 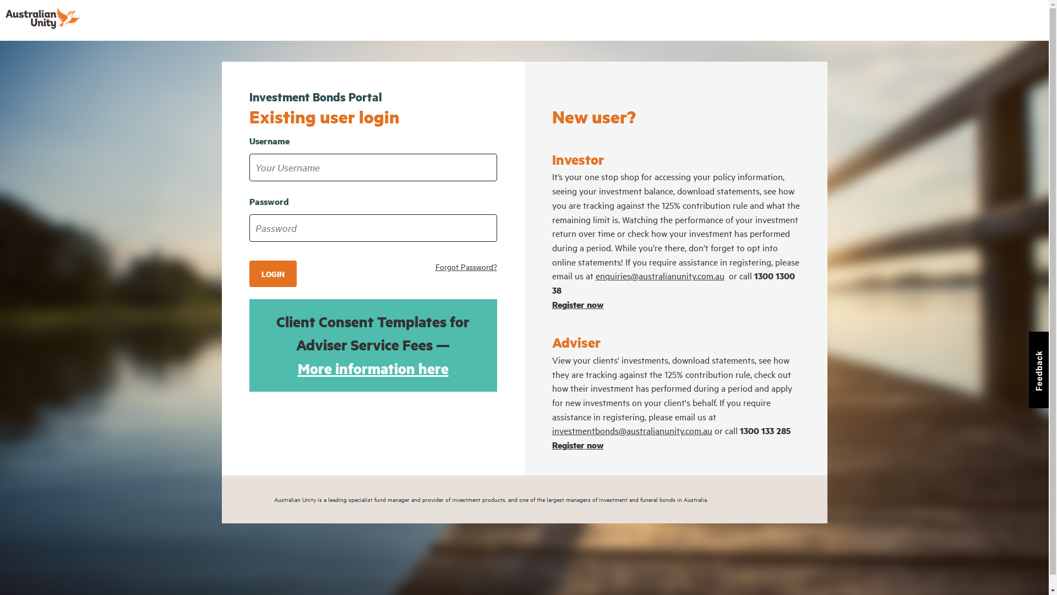 What do you see at coordinates (577, 304) in the screenshot?
I see `Register now` at bounding box center [577, 304].